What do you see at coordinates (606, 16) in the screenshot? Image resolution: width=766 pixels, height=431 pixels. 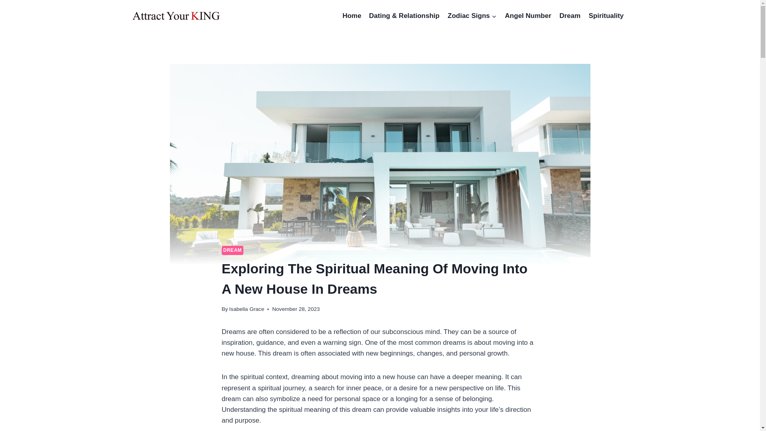 I see `Spirituality` at bounding box center [606, 16].